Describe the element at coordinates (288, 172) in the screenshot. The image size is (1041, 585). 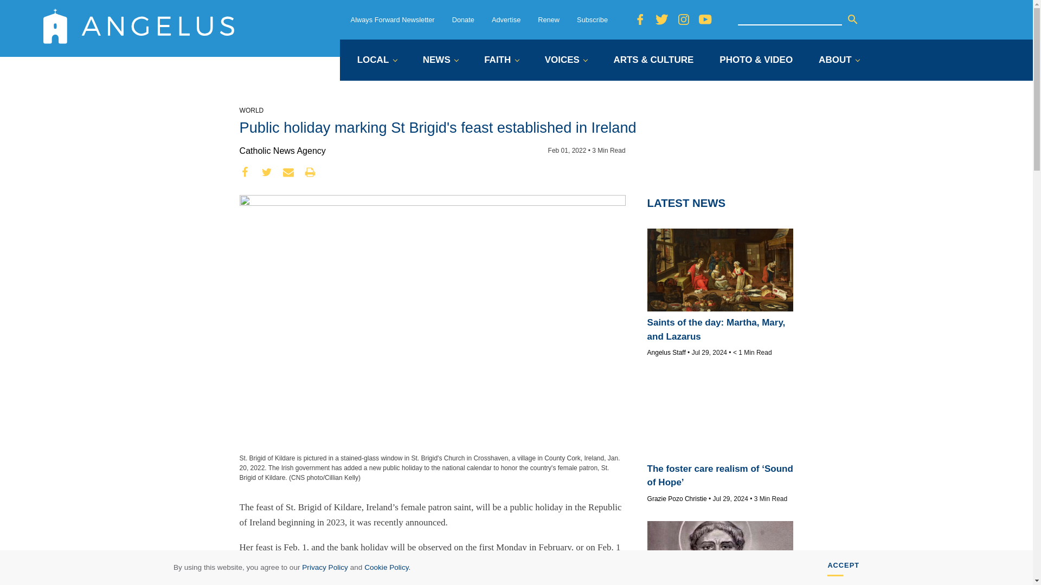
I see `envelope` at that location.